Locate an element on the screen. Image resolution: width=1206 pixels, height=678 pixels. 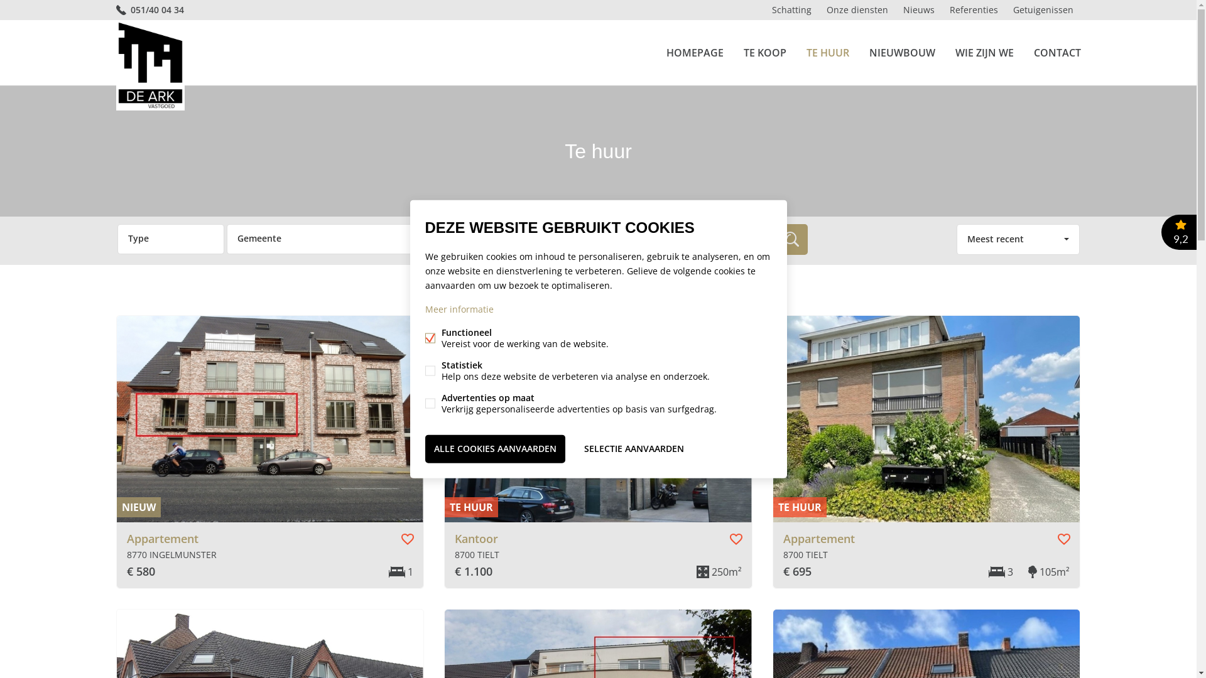
Favoriet is located at coordinates (736, 539).